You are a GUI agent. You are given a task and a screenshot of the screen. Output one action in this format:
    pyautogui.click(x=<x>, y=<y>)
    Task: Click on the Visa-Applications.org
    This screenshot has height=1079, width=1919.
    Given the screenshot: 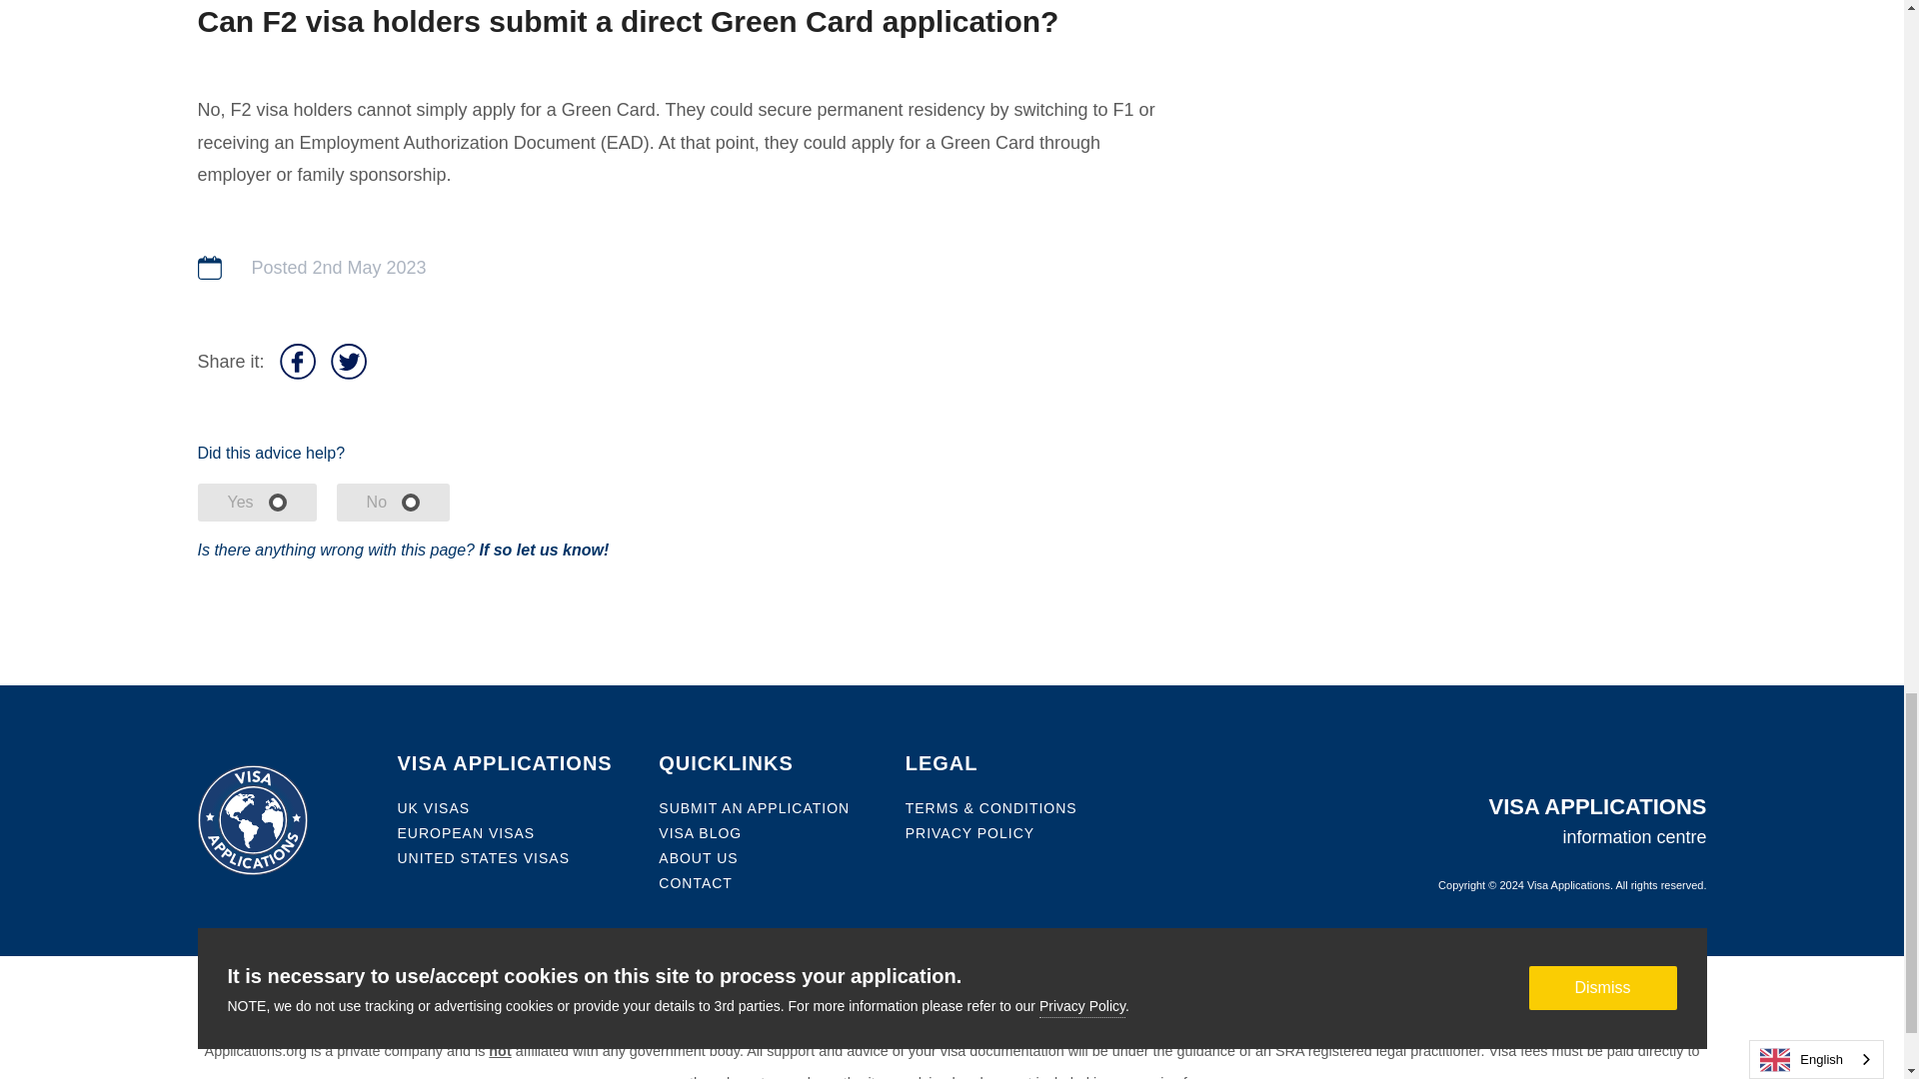 What is the action you would take?
    pyautogui.click(x=932, y=1033)
    